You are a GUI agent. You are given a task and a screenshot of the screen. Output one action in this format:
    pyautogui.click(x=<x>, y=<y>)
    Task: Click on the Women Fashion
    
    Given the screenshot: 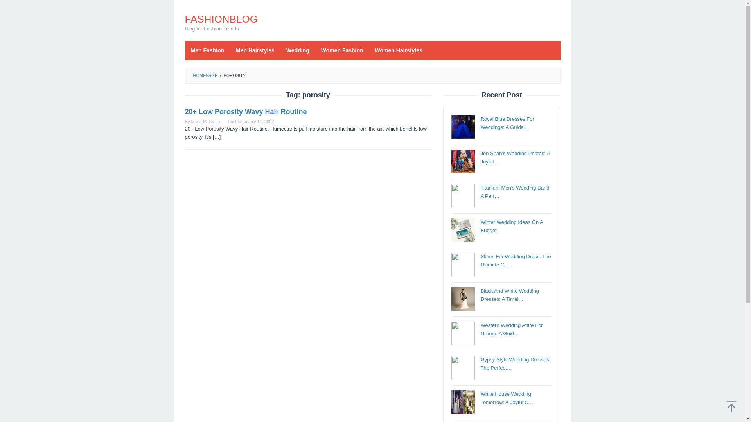 What is the action you would take?
    pyautogui.click(x=342, y=50)
    